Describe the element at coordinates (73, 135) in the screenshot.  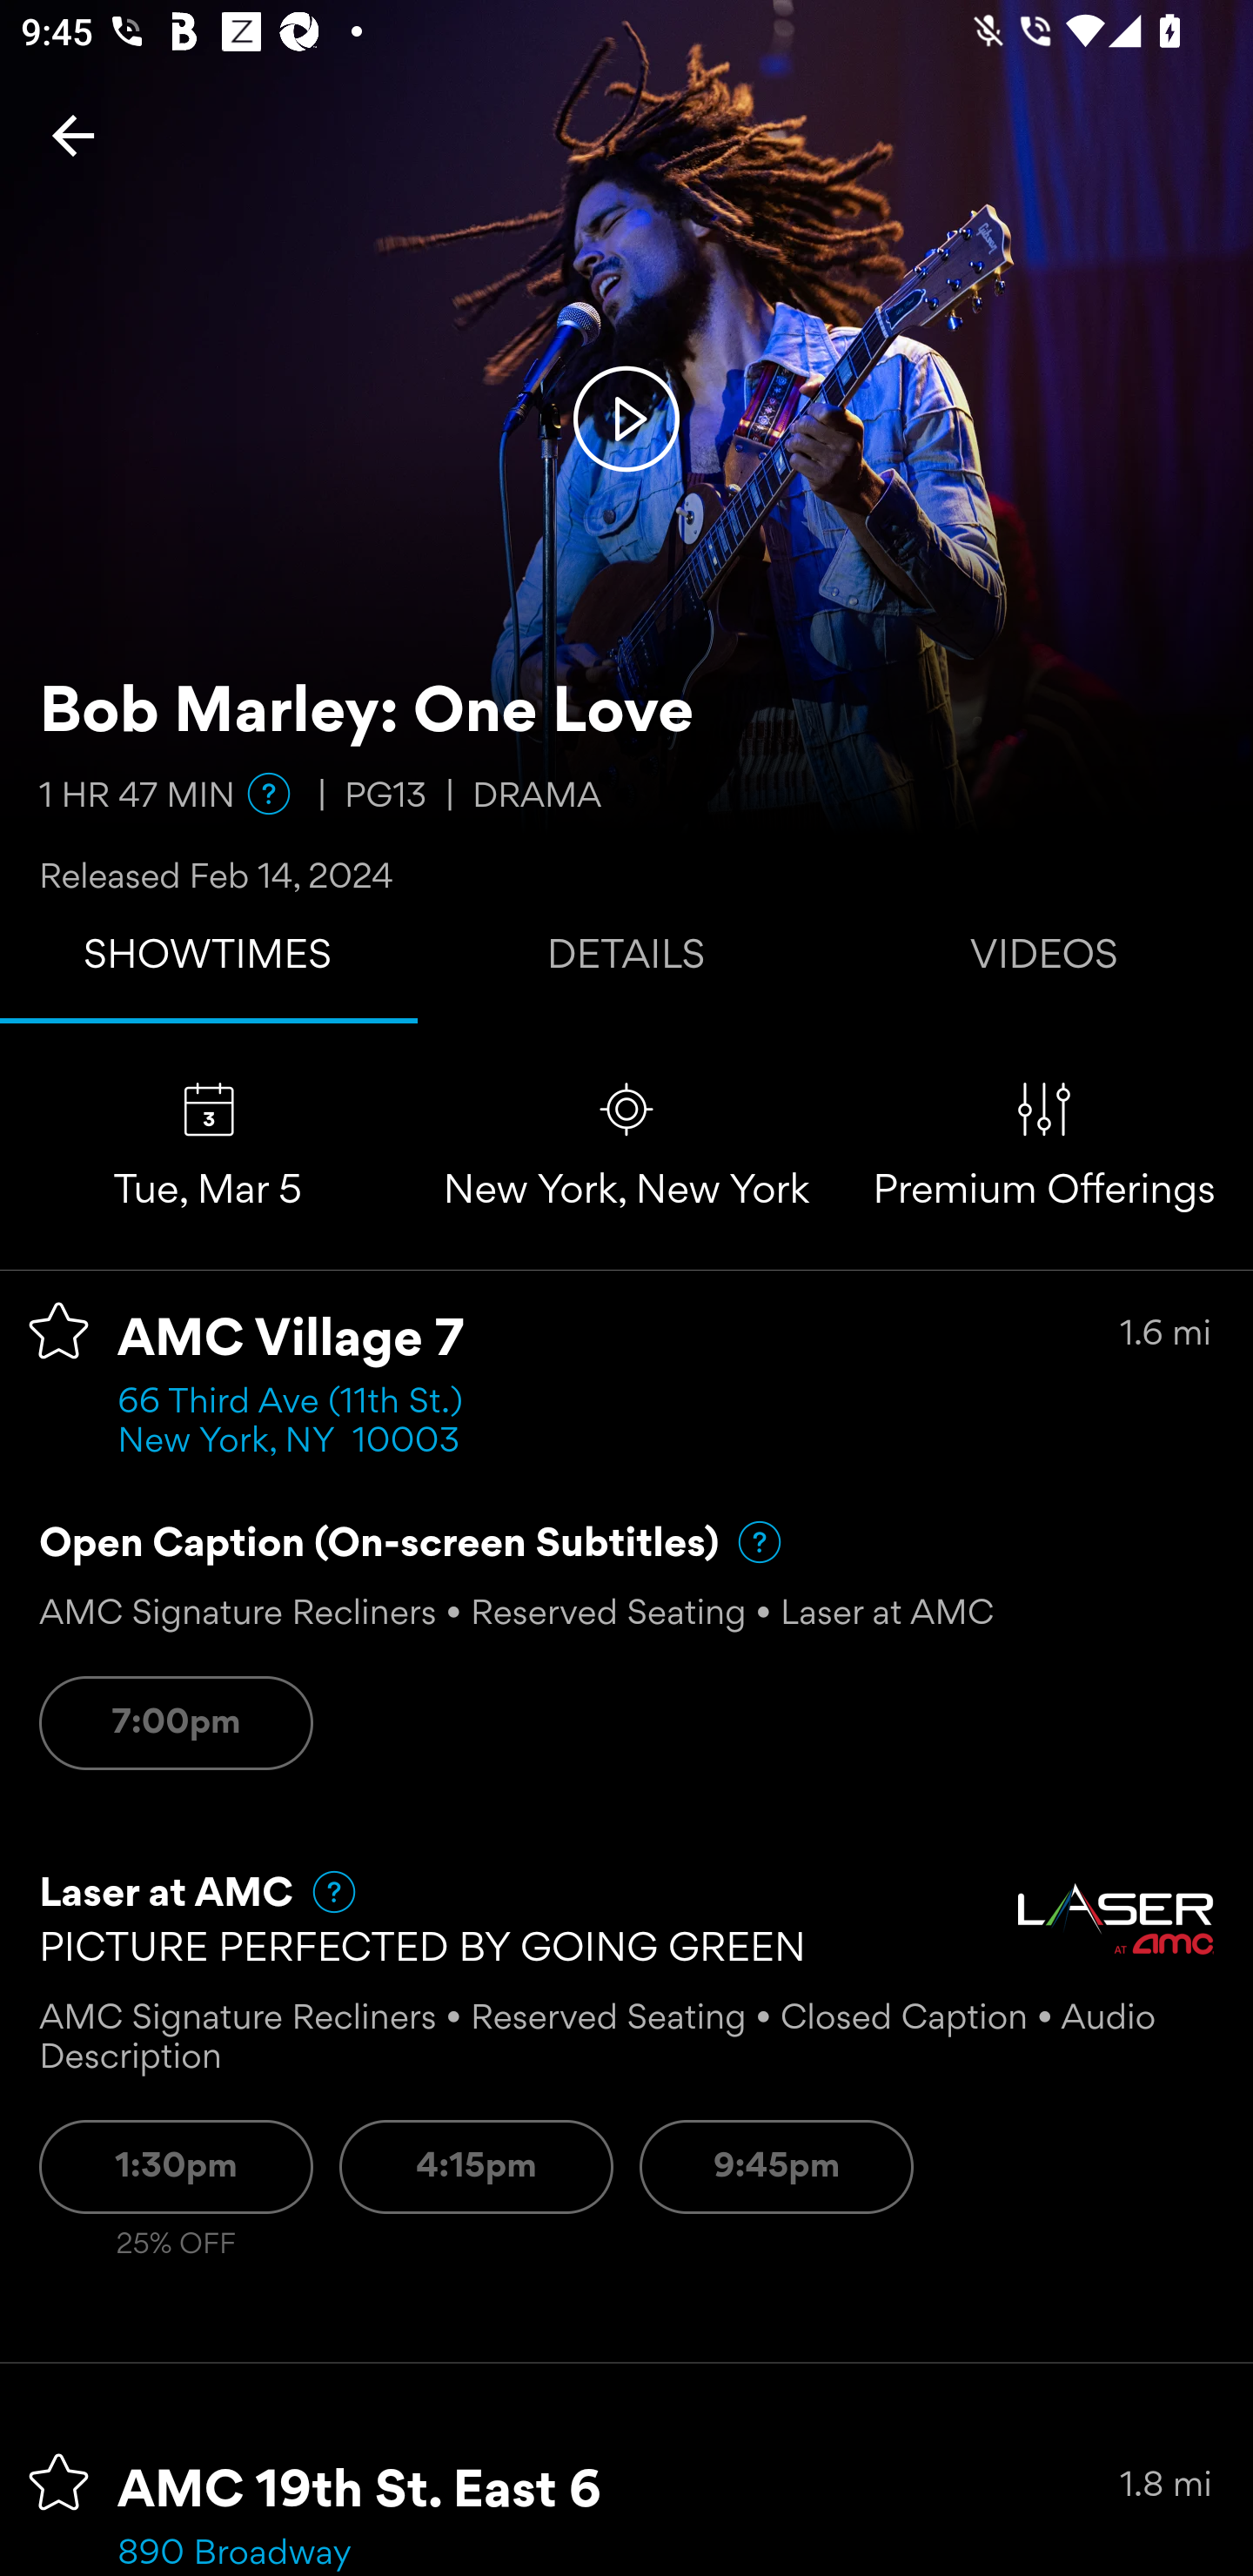
I see `Back` at that location.